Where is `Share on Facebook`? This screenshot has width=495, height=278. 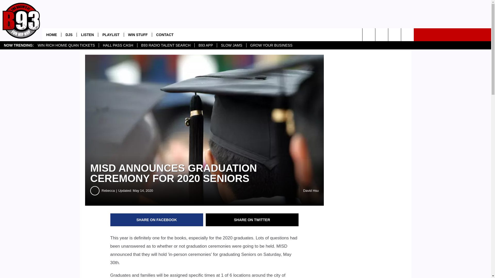
Share on Facebook is located at coordinates (157, 220).